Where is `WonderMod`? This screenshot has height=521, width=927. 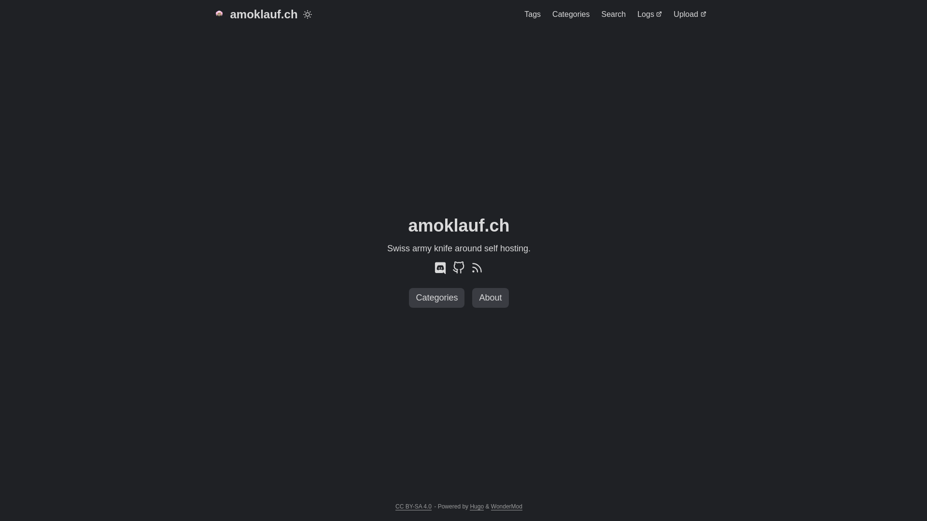 WonderMod is located at coordinates (507, 507).